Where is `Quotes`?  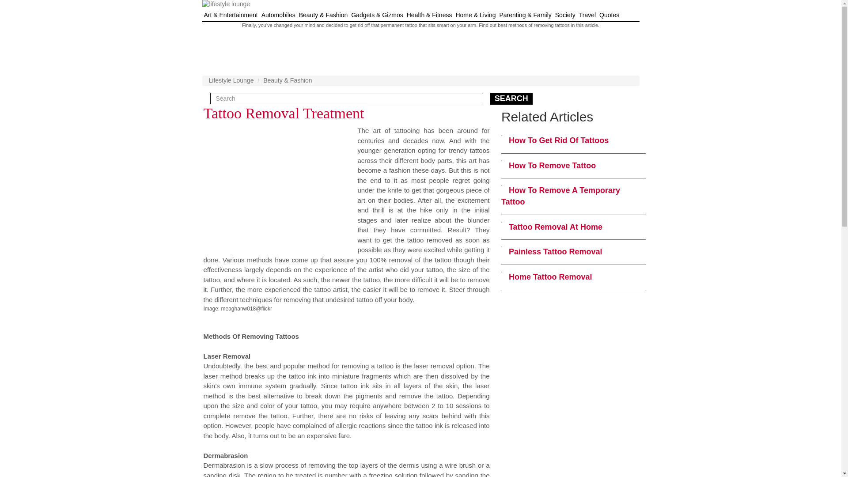
Quotes is located at coordinates (609, 15).